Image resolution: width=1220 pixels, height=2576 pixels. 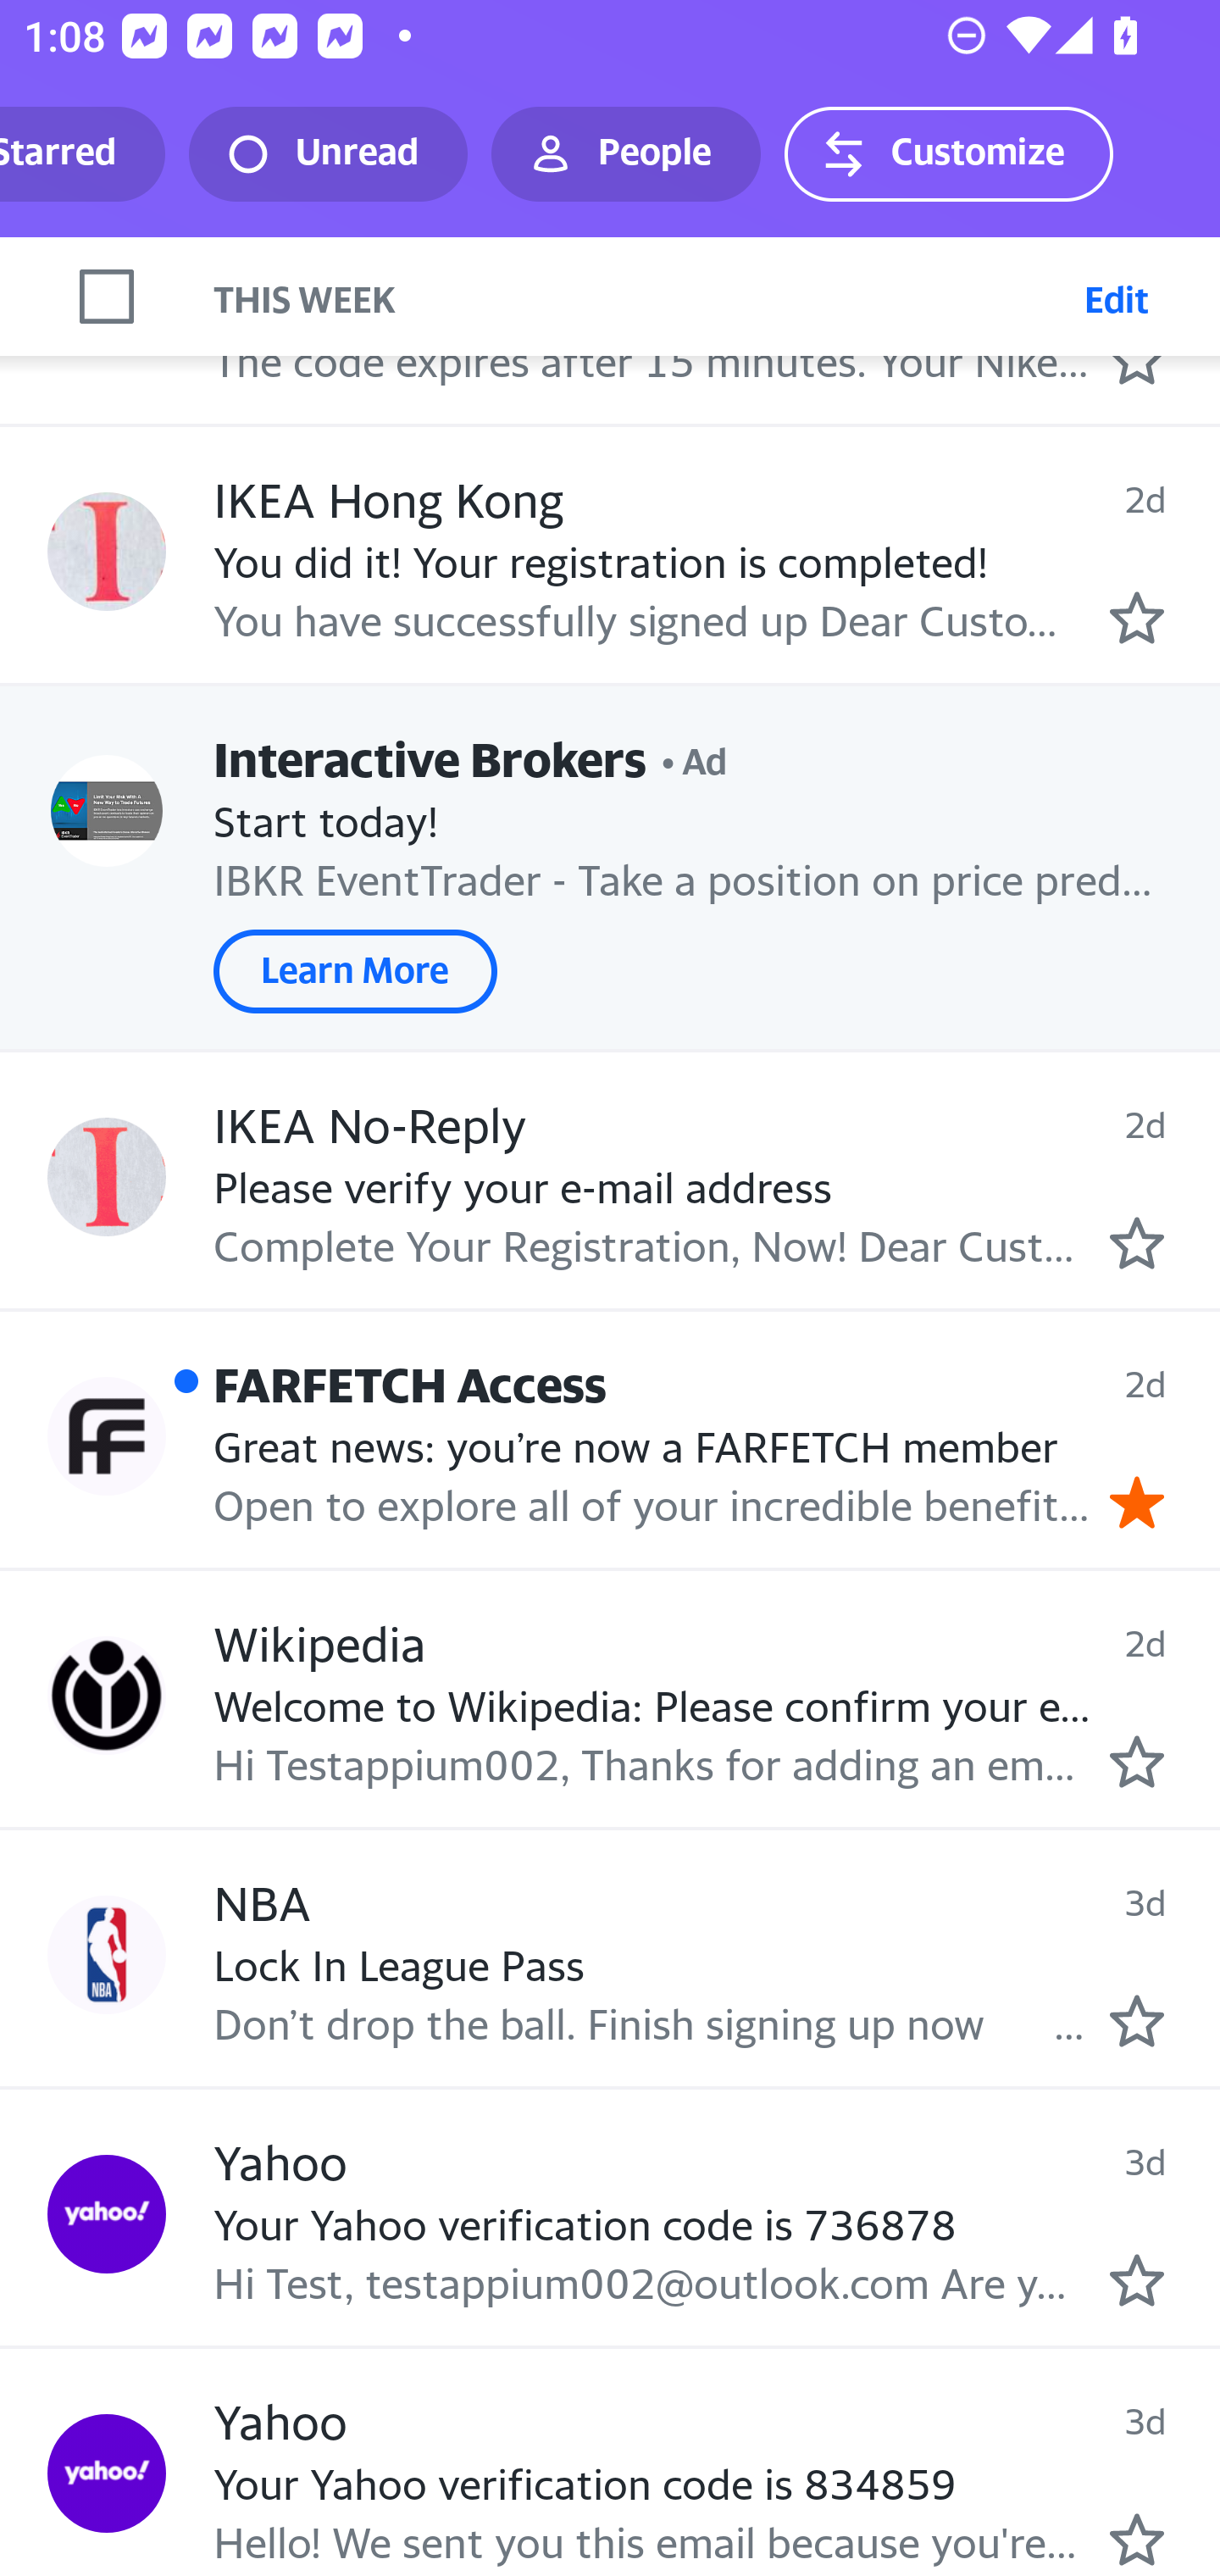 What do you see at coordinates (107, 551) in the screenshot?
I see `Profile
IKEA Hong Kong` at bounding box center [107, 551].